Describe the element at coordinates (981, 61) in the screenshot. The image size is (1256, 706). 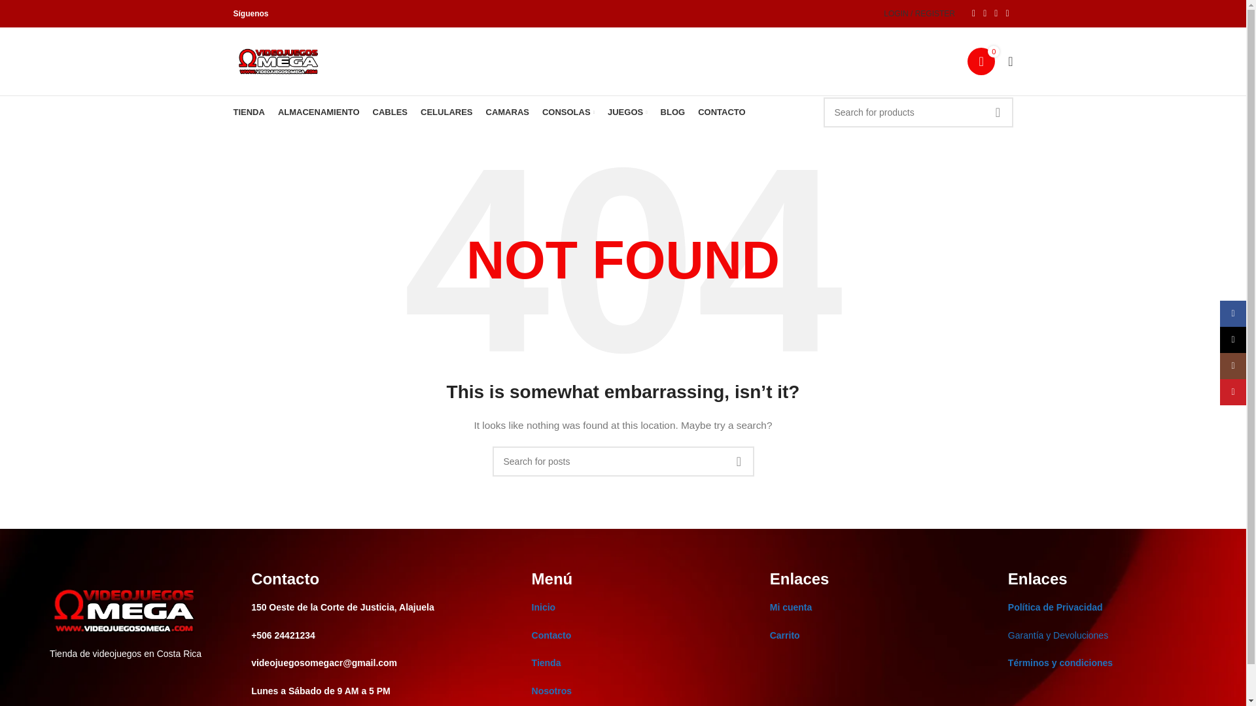
I see `Shopping cart` at that location.